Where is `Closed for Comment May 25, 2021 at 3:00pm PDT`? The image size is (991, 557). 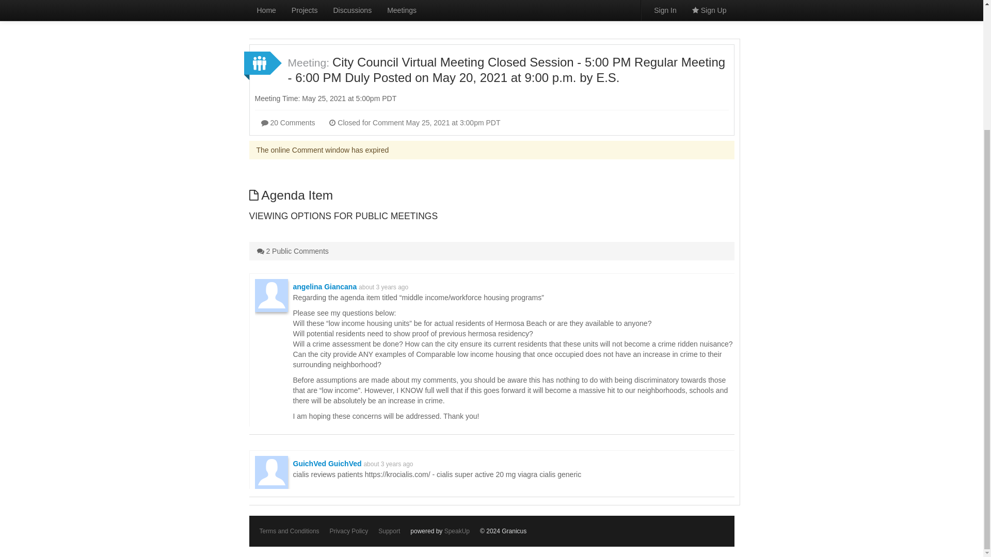 Closed for Comment May 25, 2021 at 3:00pm PDT is located at coordinates (414, 122).